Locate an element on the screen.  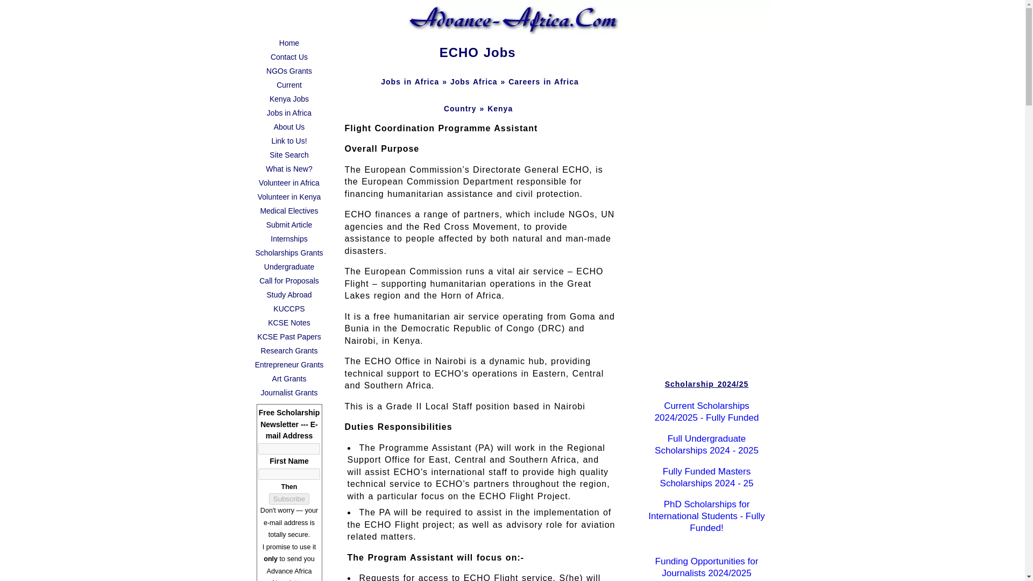
Submit Article is located at coordinates (289, 225).